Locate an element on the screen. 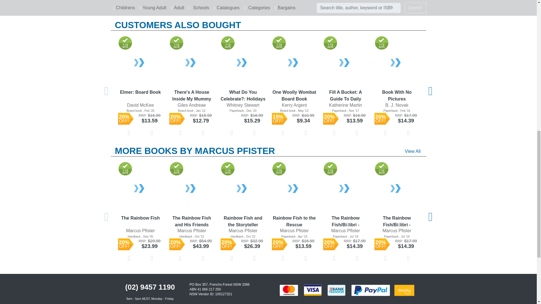  Giles Andreae is located at coordinates (192, 105).